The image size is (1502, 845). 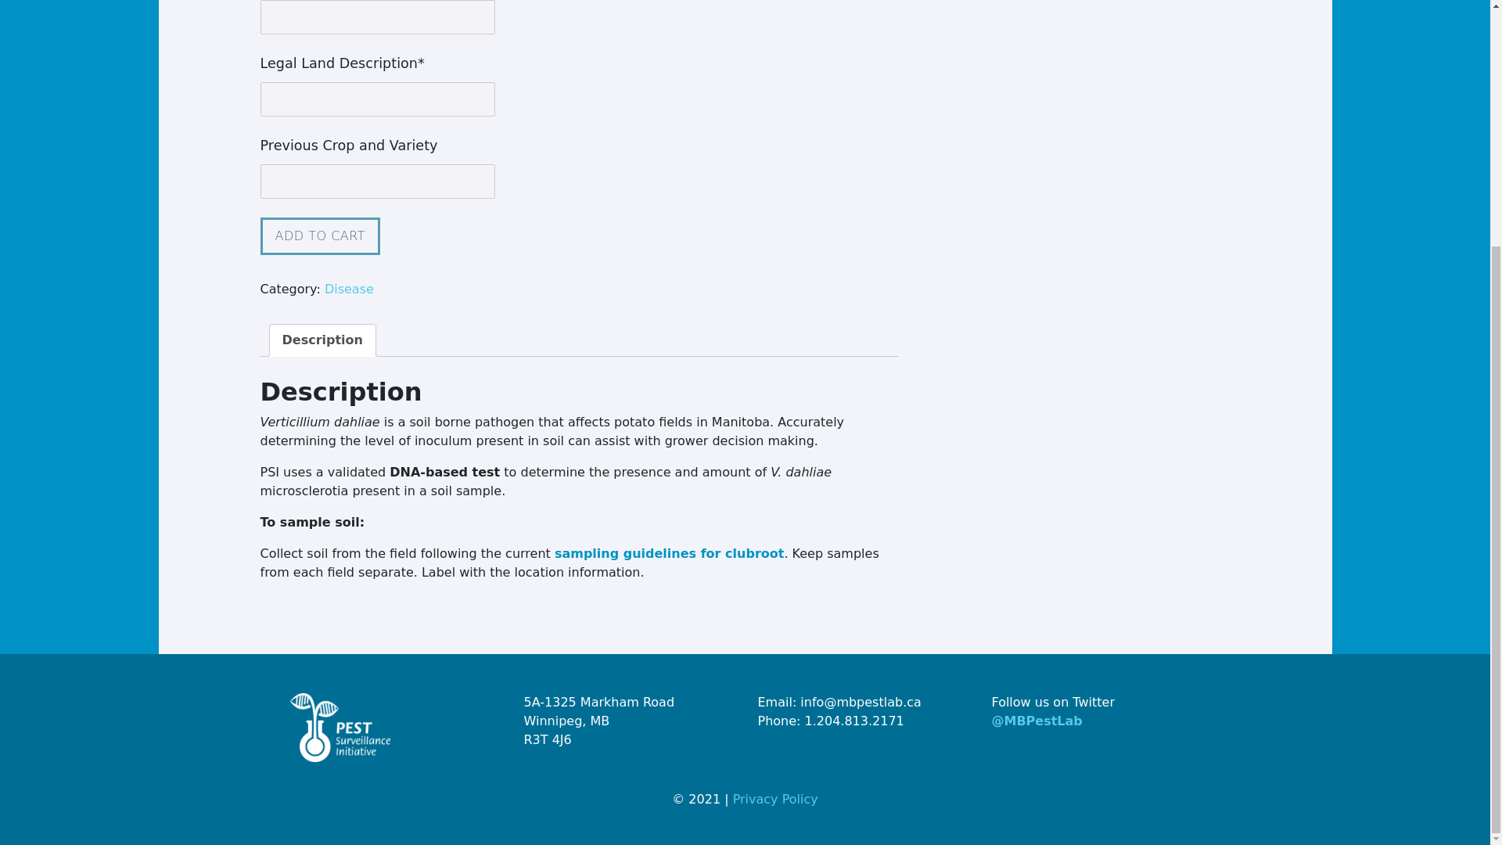 I want to click on sampling guidelines for clubroot, so click(x=669, y=553).